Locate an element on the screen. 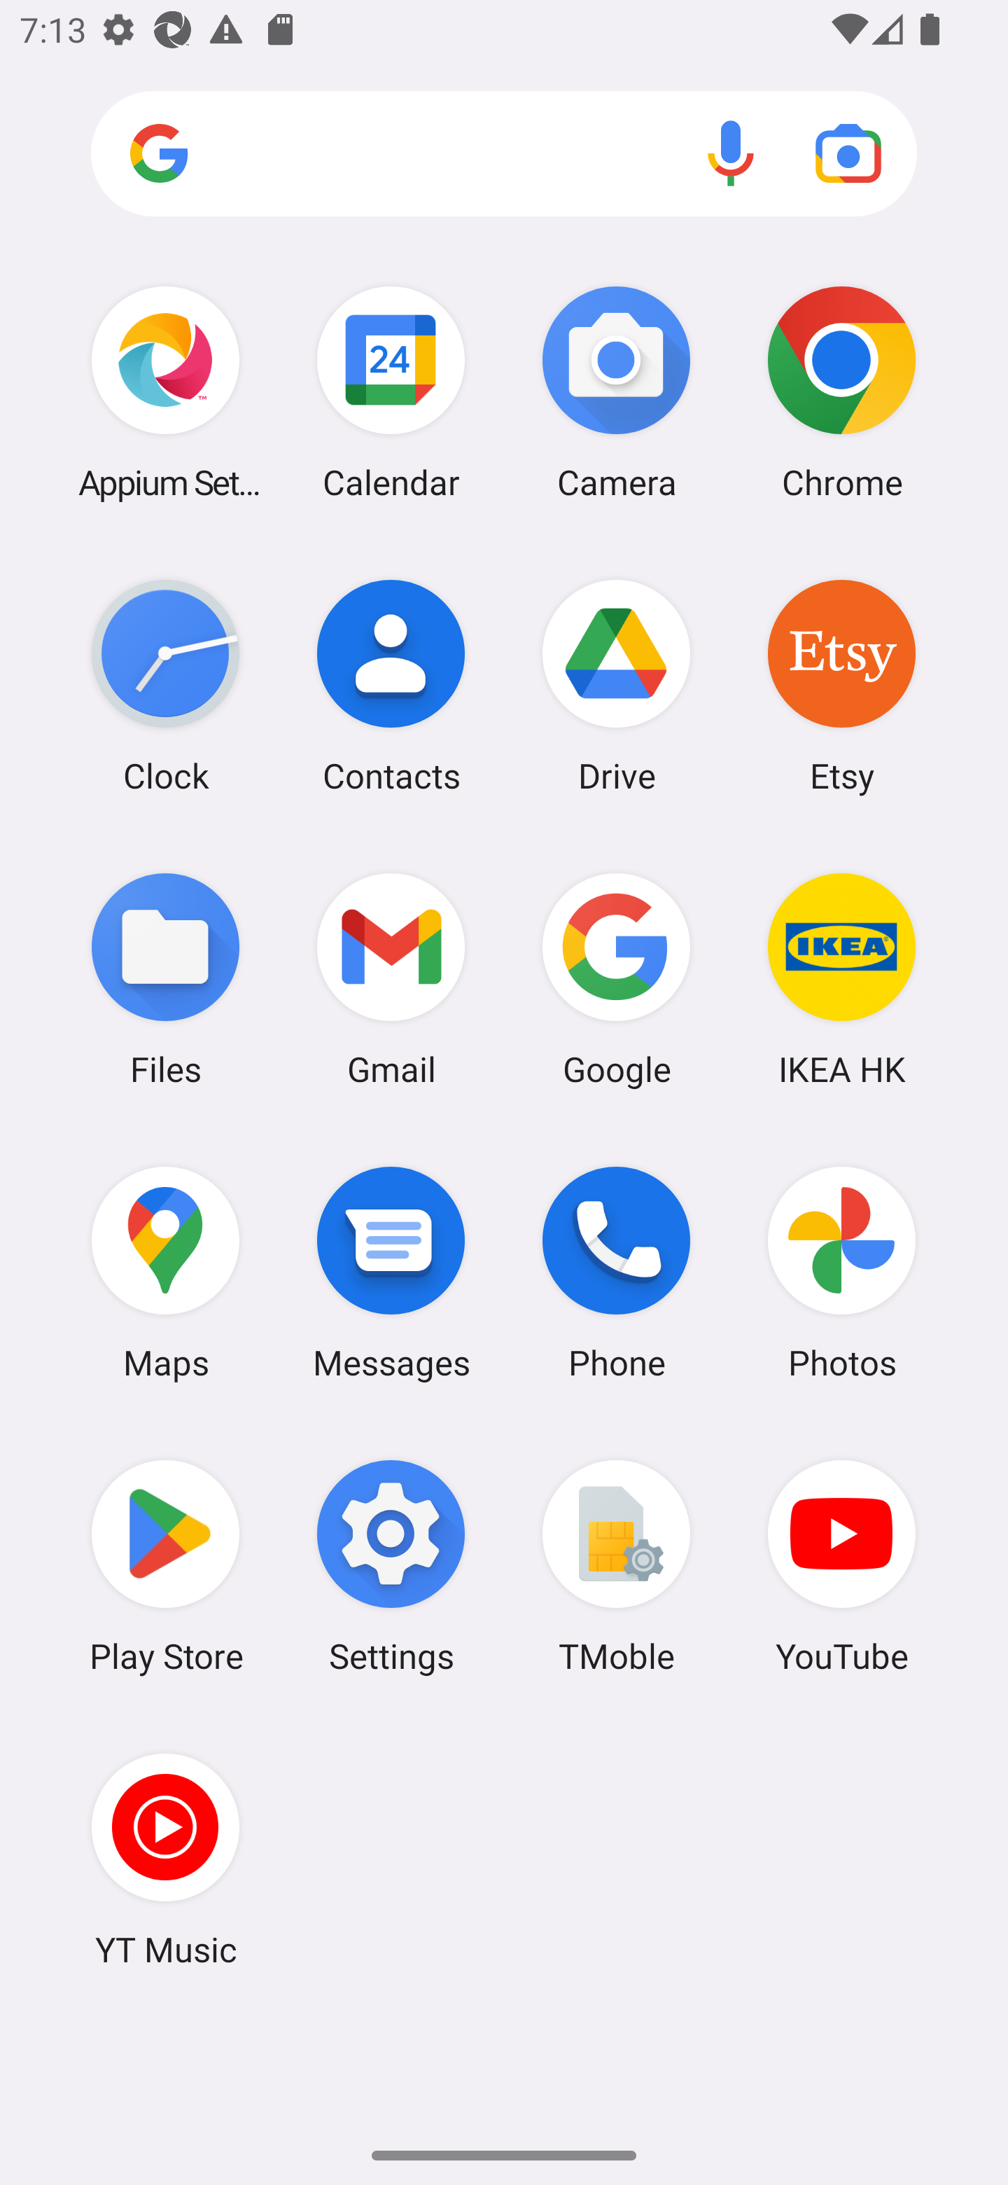 Image resolution: width=1008 pixels, height=2185 pixels. Etsy is located at coordinates (841, 686).